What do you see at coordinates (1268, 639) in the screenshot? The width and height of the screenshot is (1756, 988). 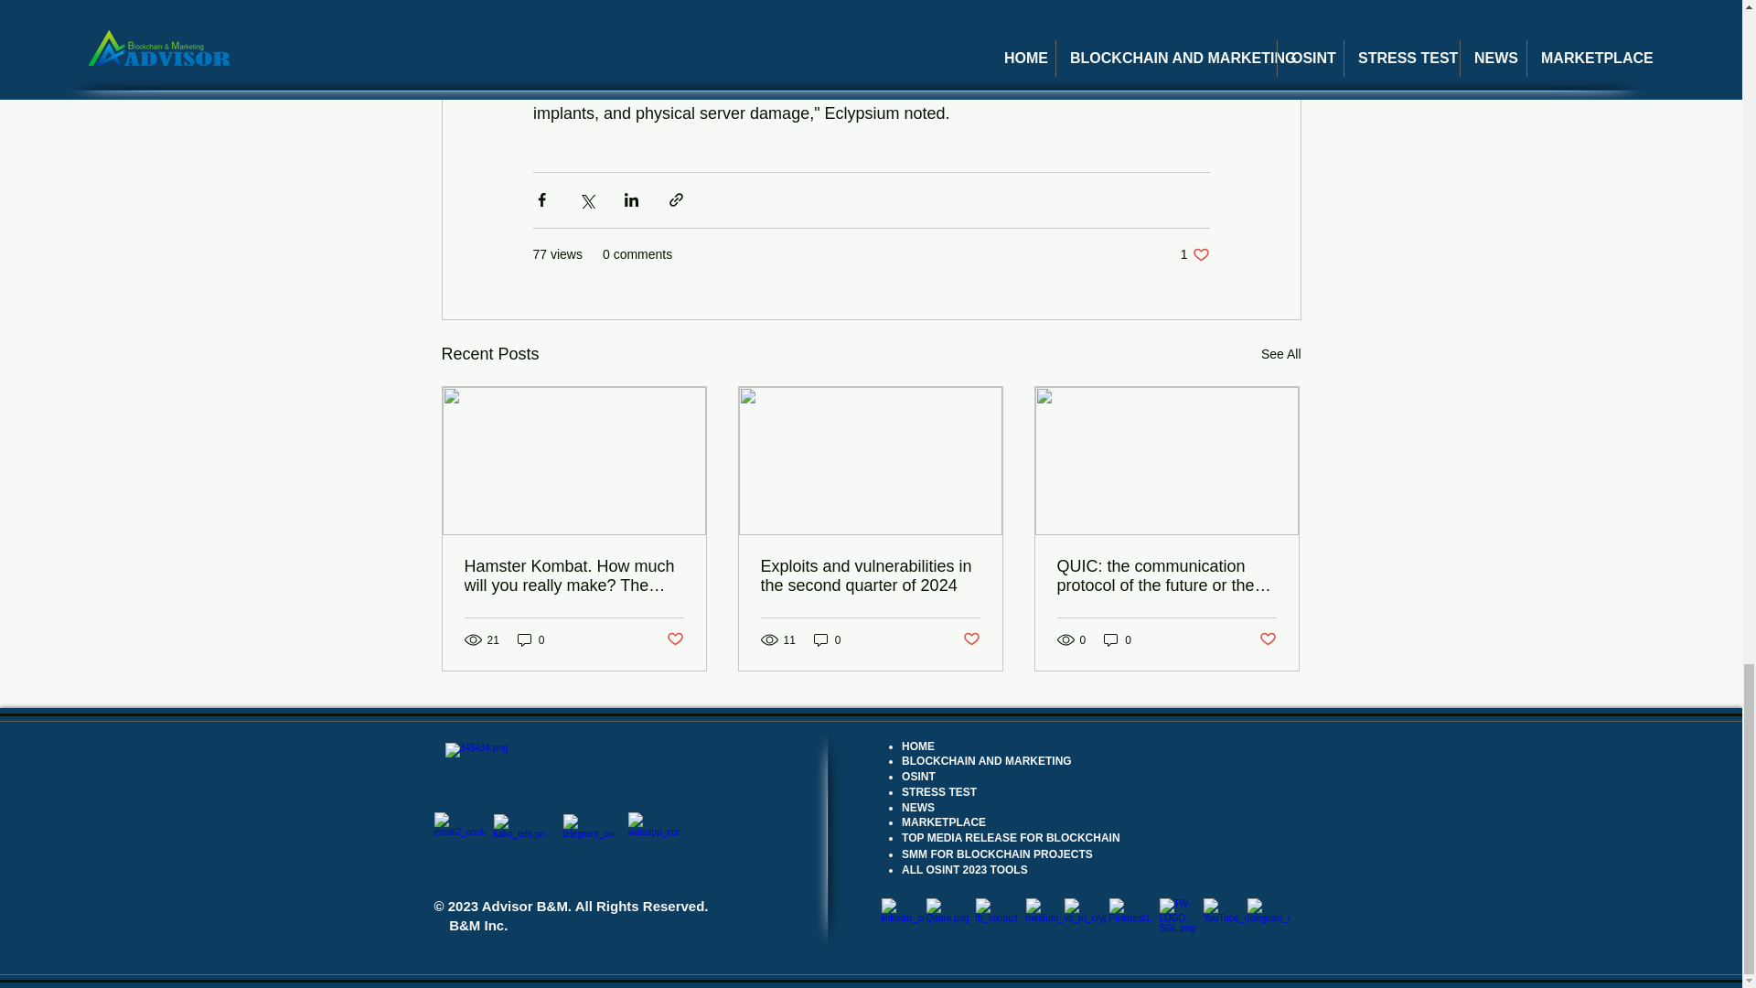 I see `Post not marked as liked` at bounding box center [1268, 639].